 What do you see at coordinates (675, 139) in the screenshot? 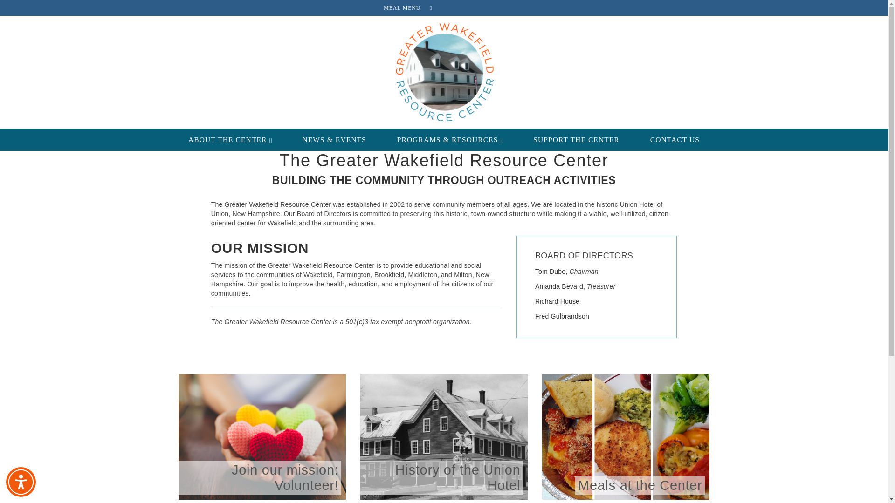
I see `CONTACT US` at bounding box center [675, 139].